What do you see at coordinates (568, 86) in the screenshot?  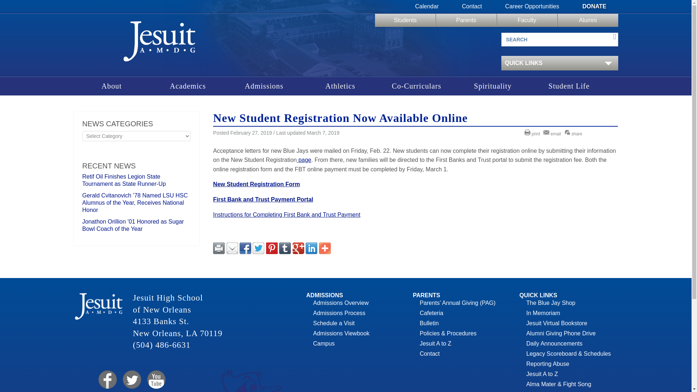 I see `Student Life` at bounding box center [568, 86].